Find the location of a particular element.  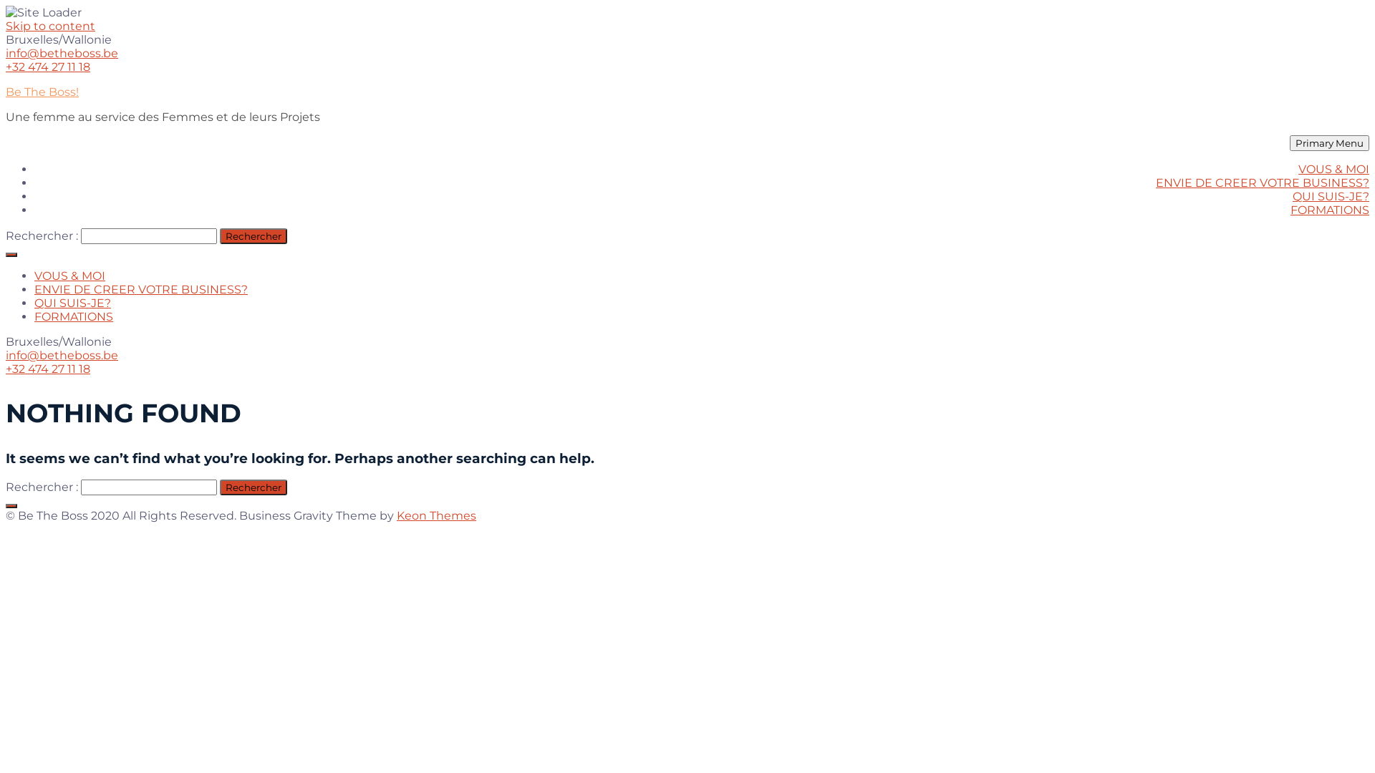

Skip to content is located at coordinates (50, 26).